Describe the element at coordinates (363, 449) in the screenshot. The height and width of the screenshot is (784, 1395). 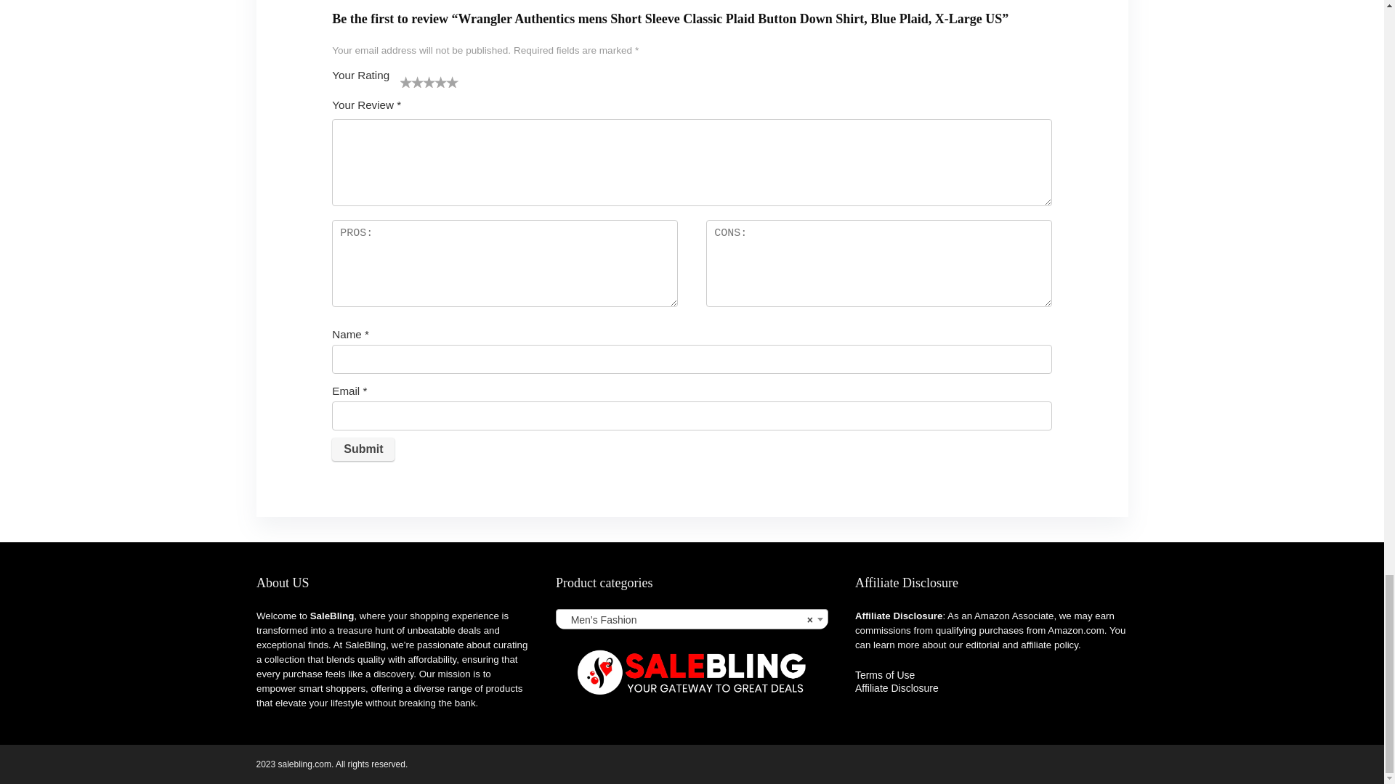
I see `Submit` at that location.